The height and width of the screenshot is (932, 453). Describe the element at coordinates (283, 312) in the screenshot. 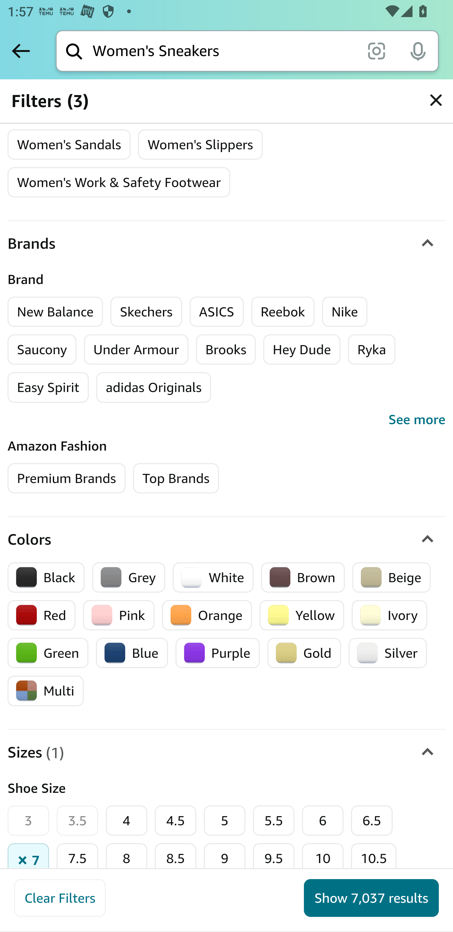

I see `Reebok` at that location.